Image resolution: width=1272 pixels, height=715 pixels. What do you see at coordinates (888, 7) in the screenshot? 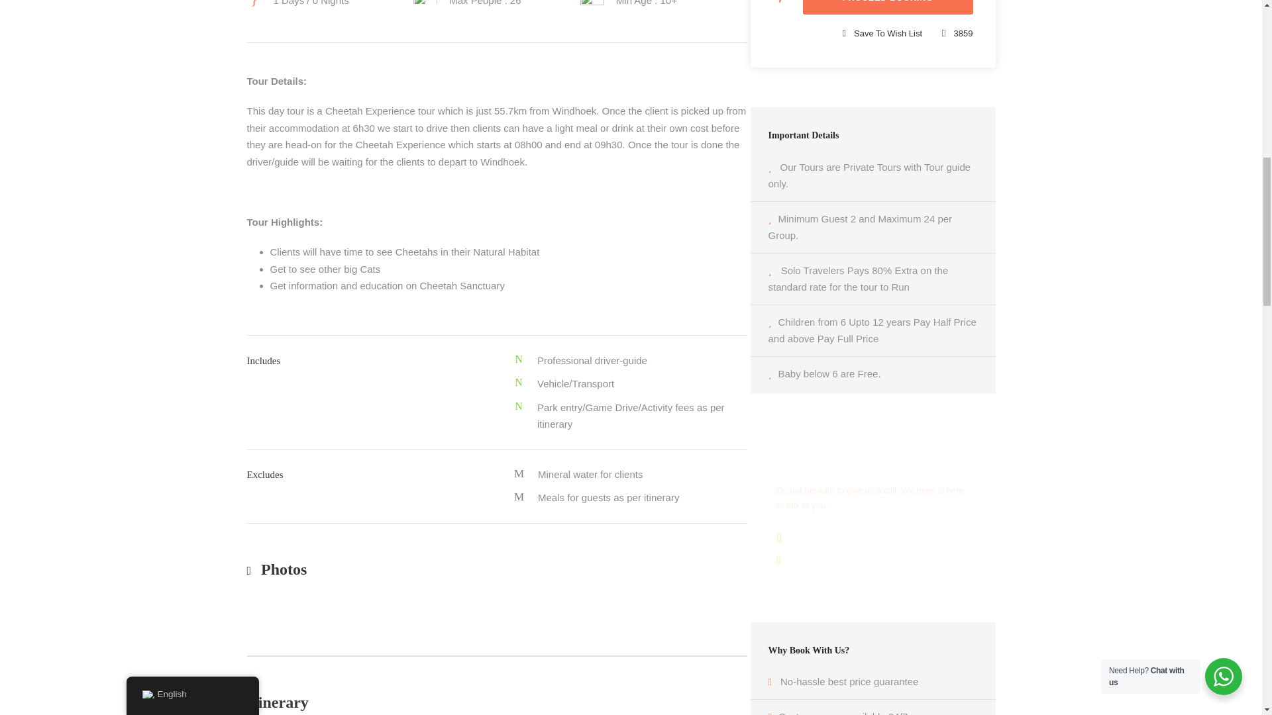
I see `Proceed Booking` at bounding box center [888, 7].